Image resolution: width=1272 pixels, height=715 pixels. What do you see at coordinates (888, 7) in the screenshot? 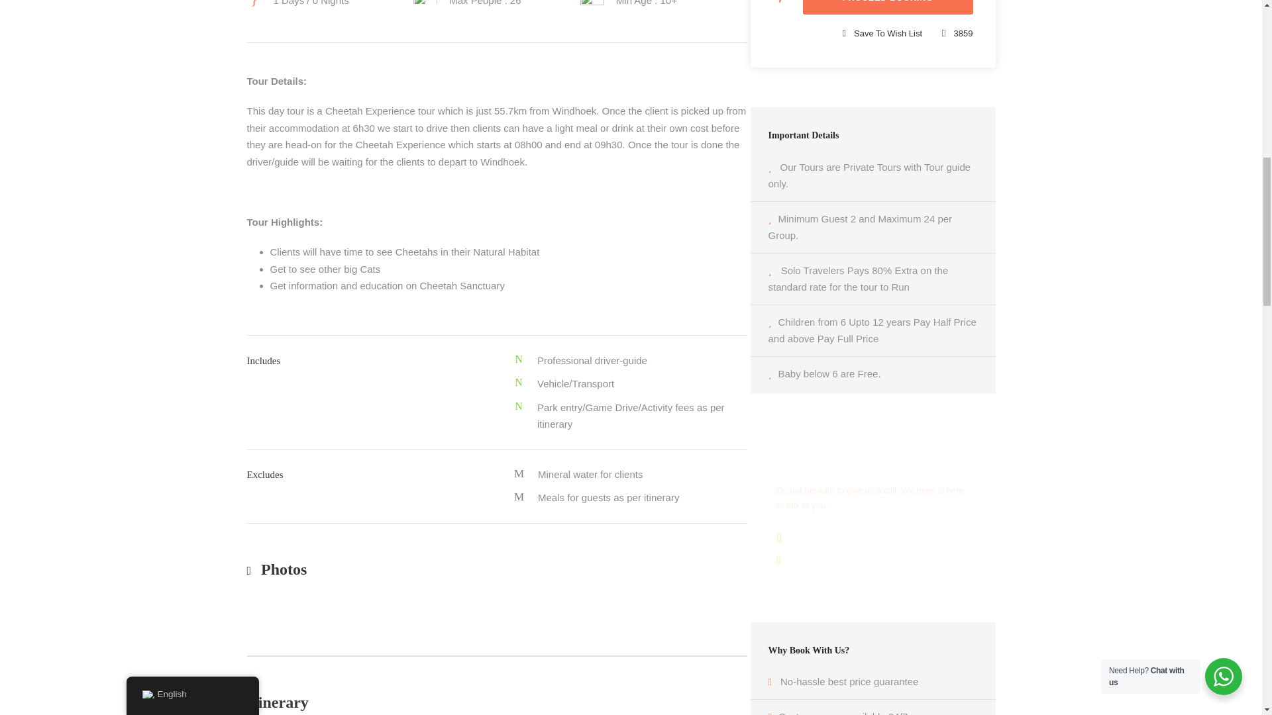
I see `Proceed Booking` at bounding box center [888, 7].